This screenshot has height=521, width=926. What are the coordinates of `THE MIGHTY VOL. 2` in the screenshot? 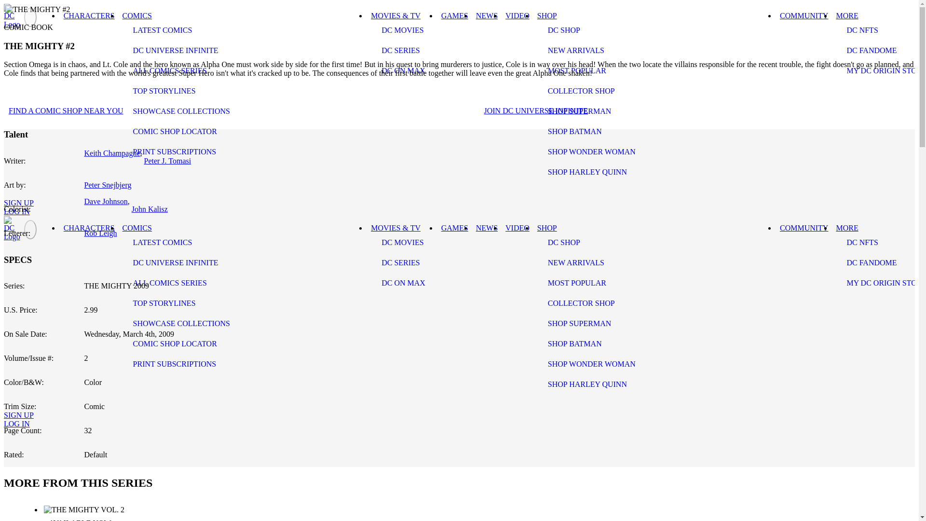 It's located at (470, 513).